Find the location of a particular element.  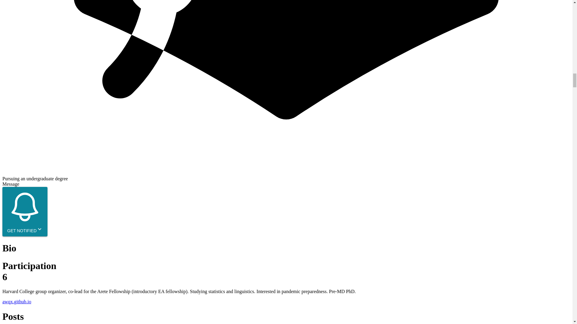

GET NOTIFIED is located at coordinates (25, 212).